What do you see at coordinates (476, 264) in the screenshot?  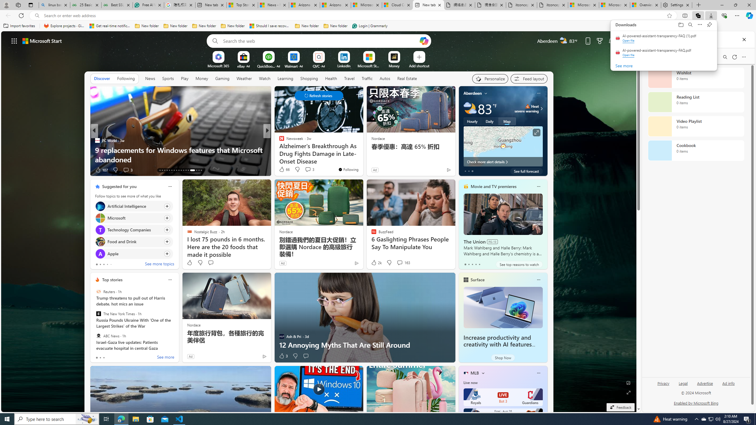 I see `tab-3` at bounding box center [476, 264].